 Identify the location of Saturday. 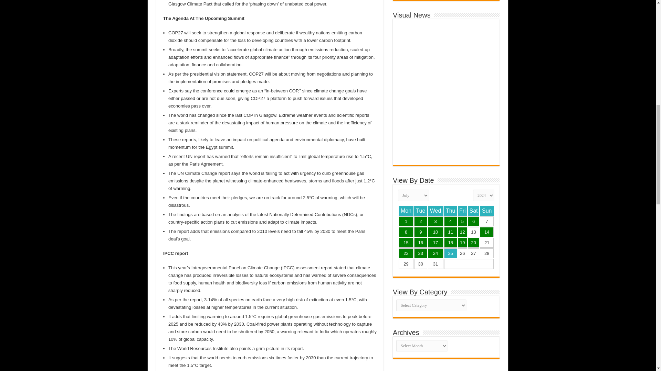
(474, 211).